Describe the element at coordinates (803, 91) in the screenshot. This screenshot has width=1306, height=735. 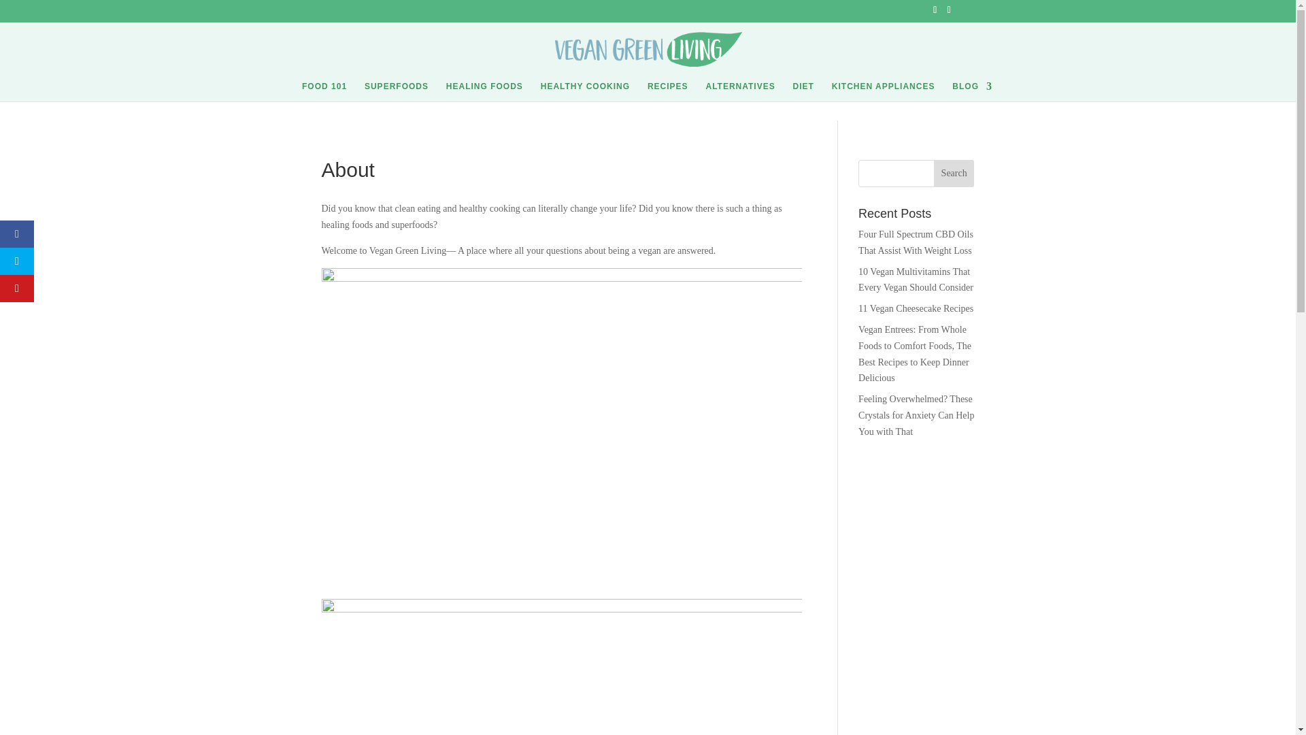
I see `DIET` at that location.